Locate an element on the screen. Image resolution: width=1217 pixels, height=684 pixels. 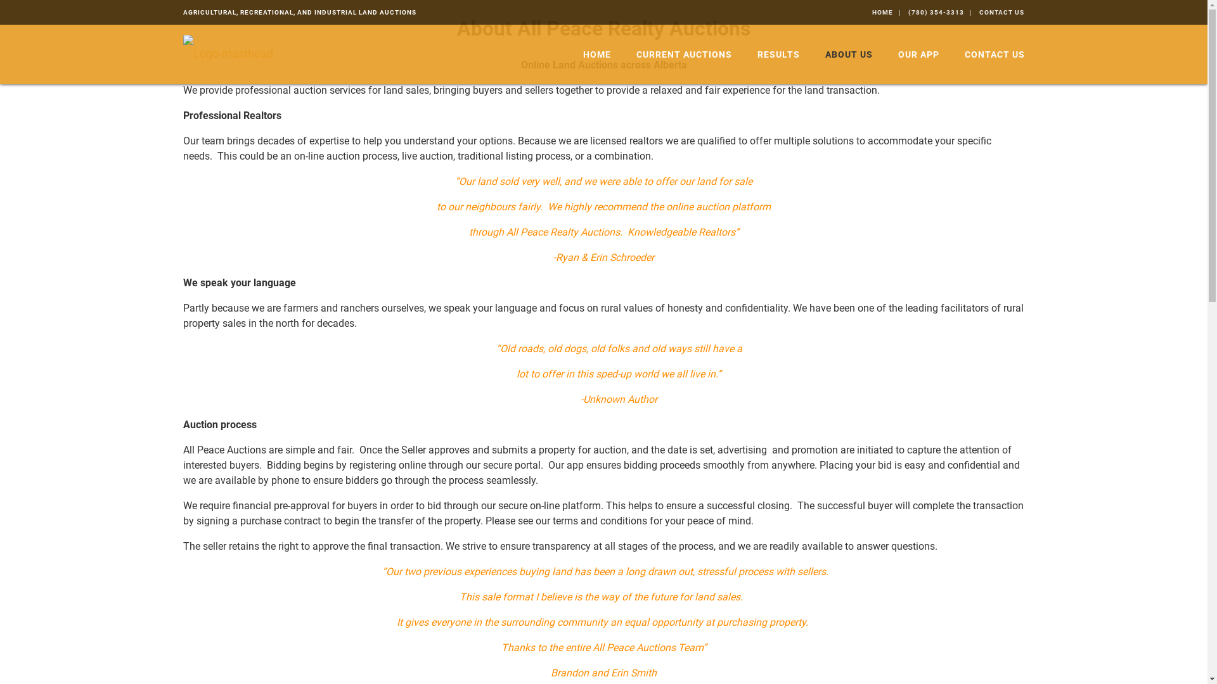
ABOUT US is located at coordinates (849, 54).